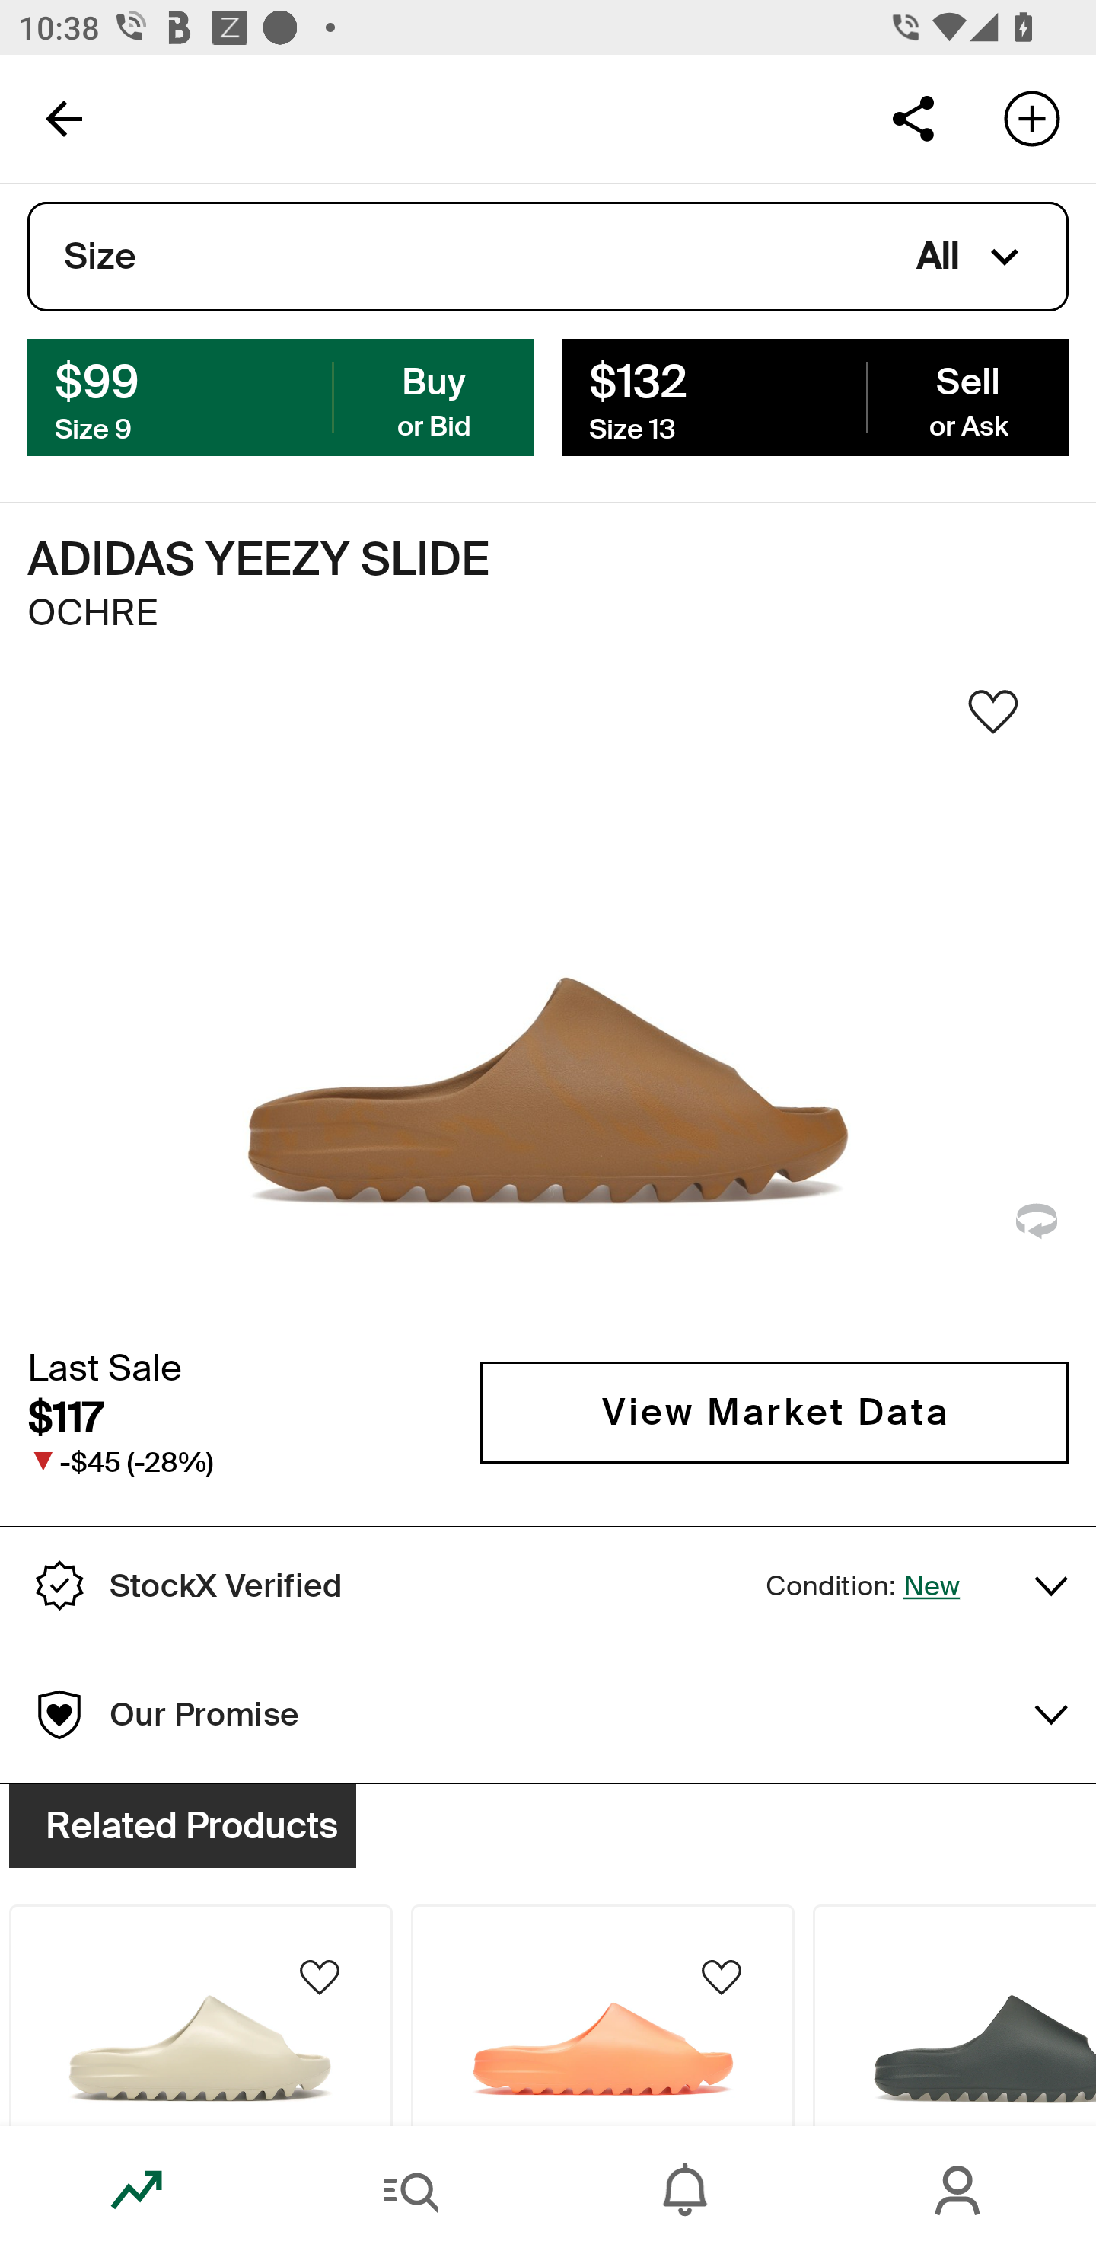  I want to click on Size All, so click(548, 257).